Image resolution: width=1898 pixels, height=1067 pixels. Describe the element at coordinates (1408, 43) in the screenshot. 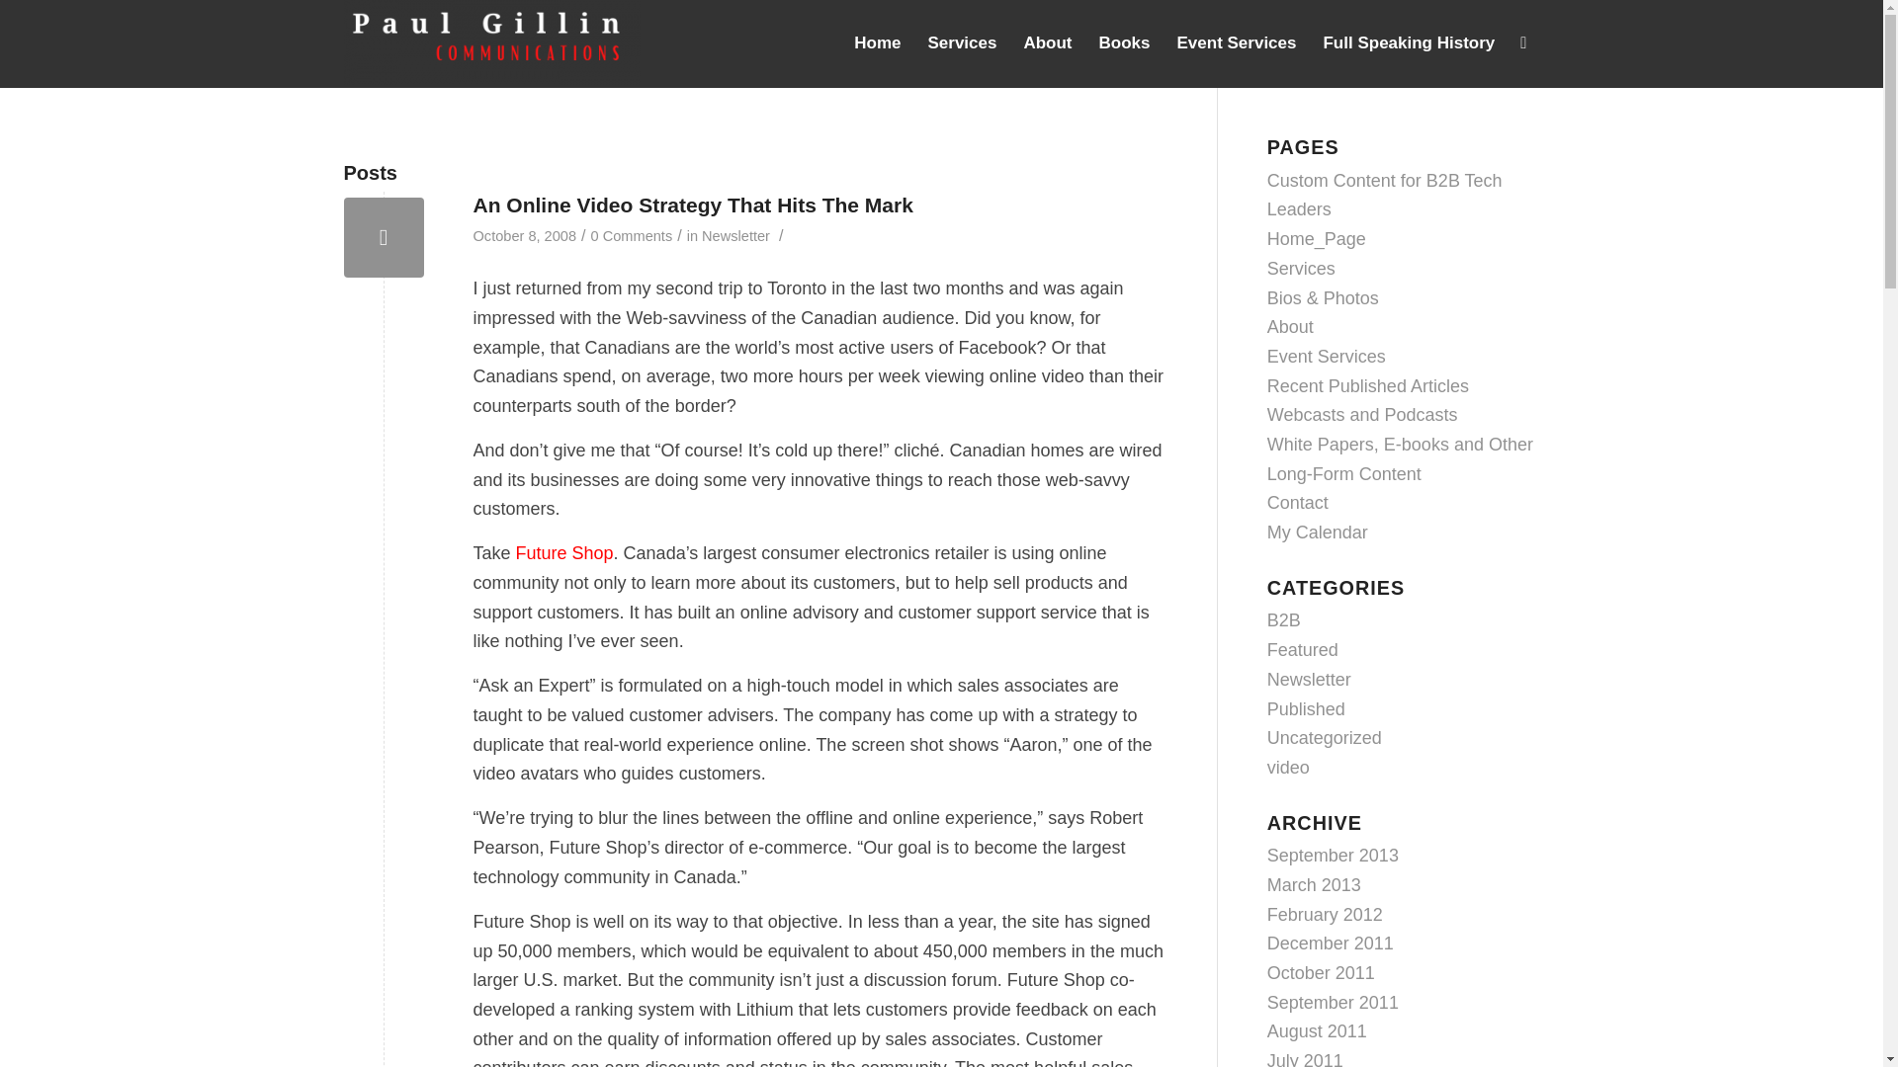

I see `Full Speaking History` at that location.